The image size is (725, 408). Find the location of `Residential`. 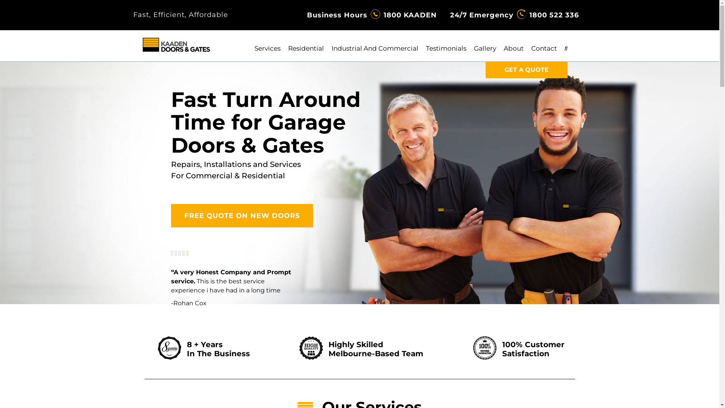

Residential is located at coordinates (306, 48).